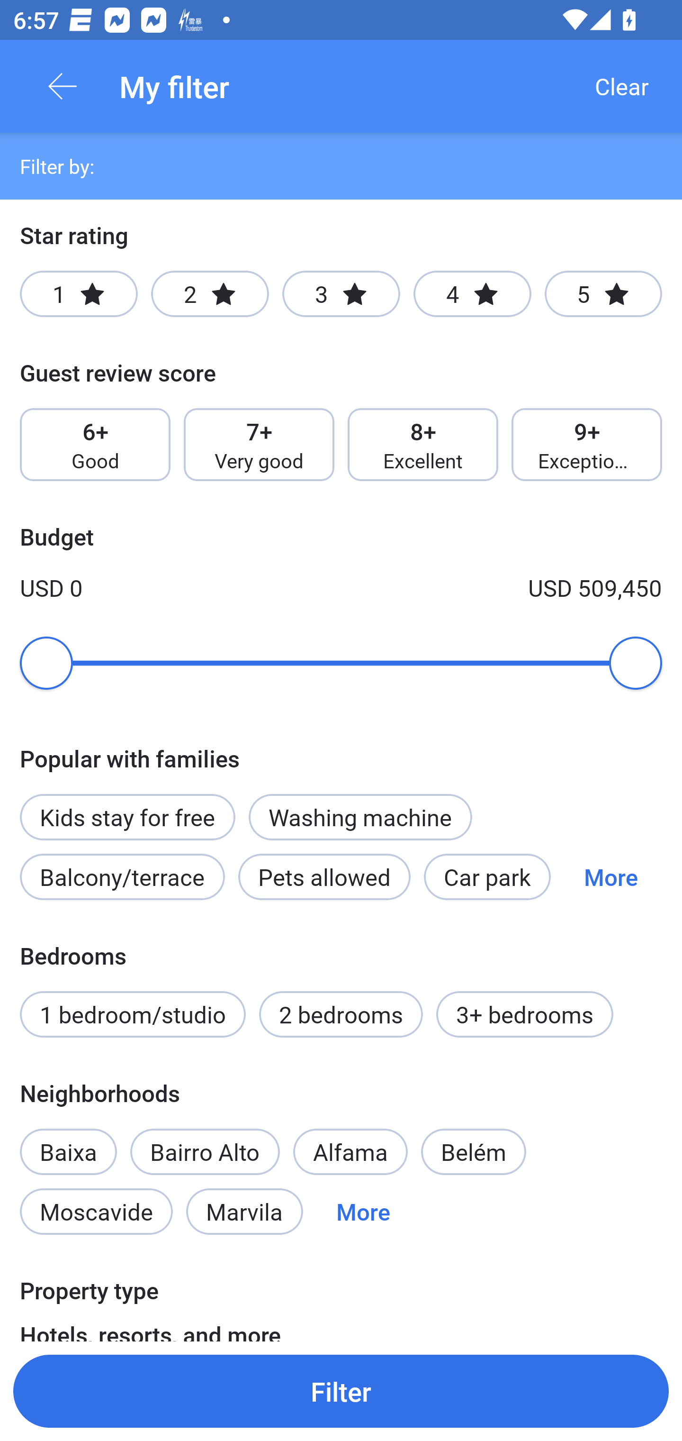 Image resolution: width=682 pixels, height=1441 pixels. I want to click on More, so click(363, 1211).